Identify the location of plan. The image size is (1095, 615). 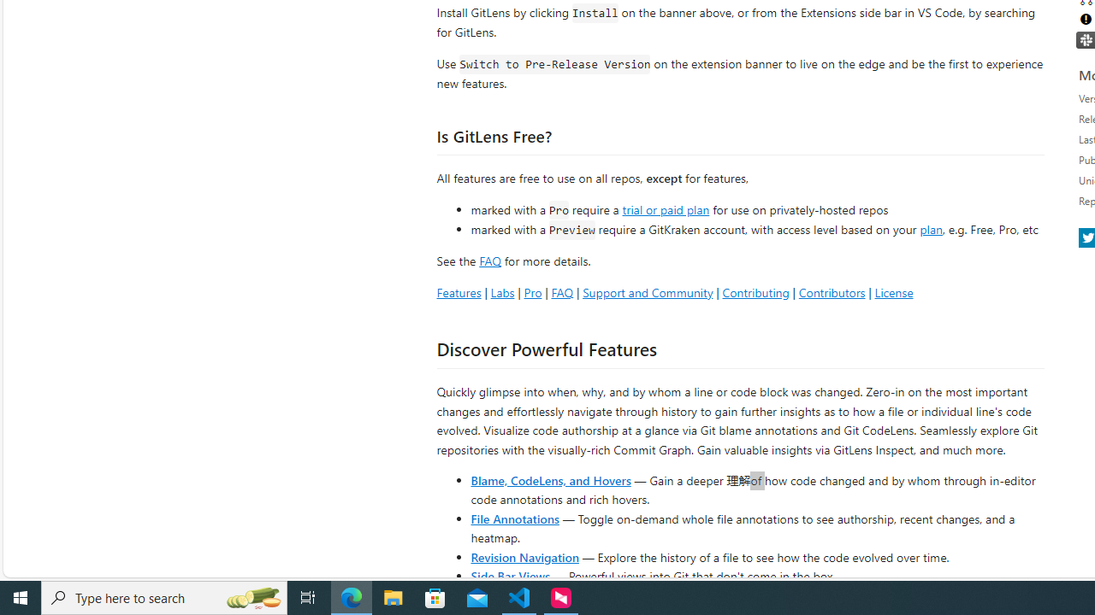
(931, 230).